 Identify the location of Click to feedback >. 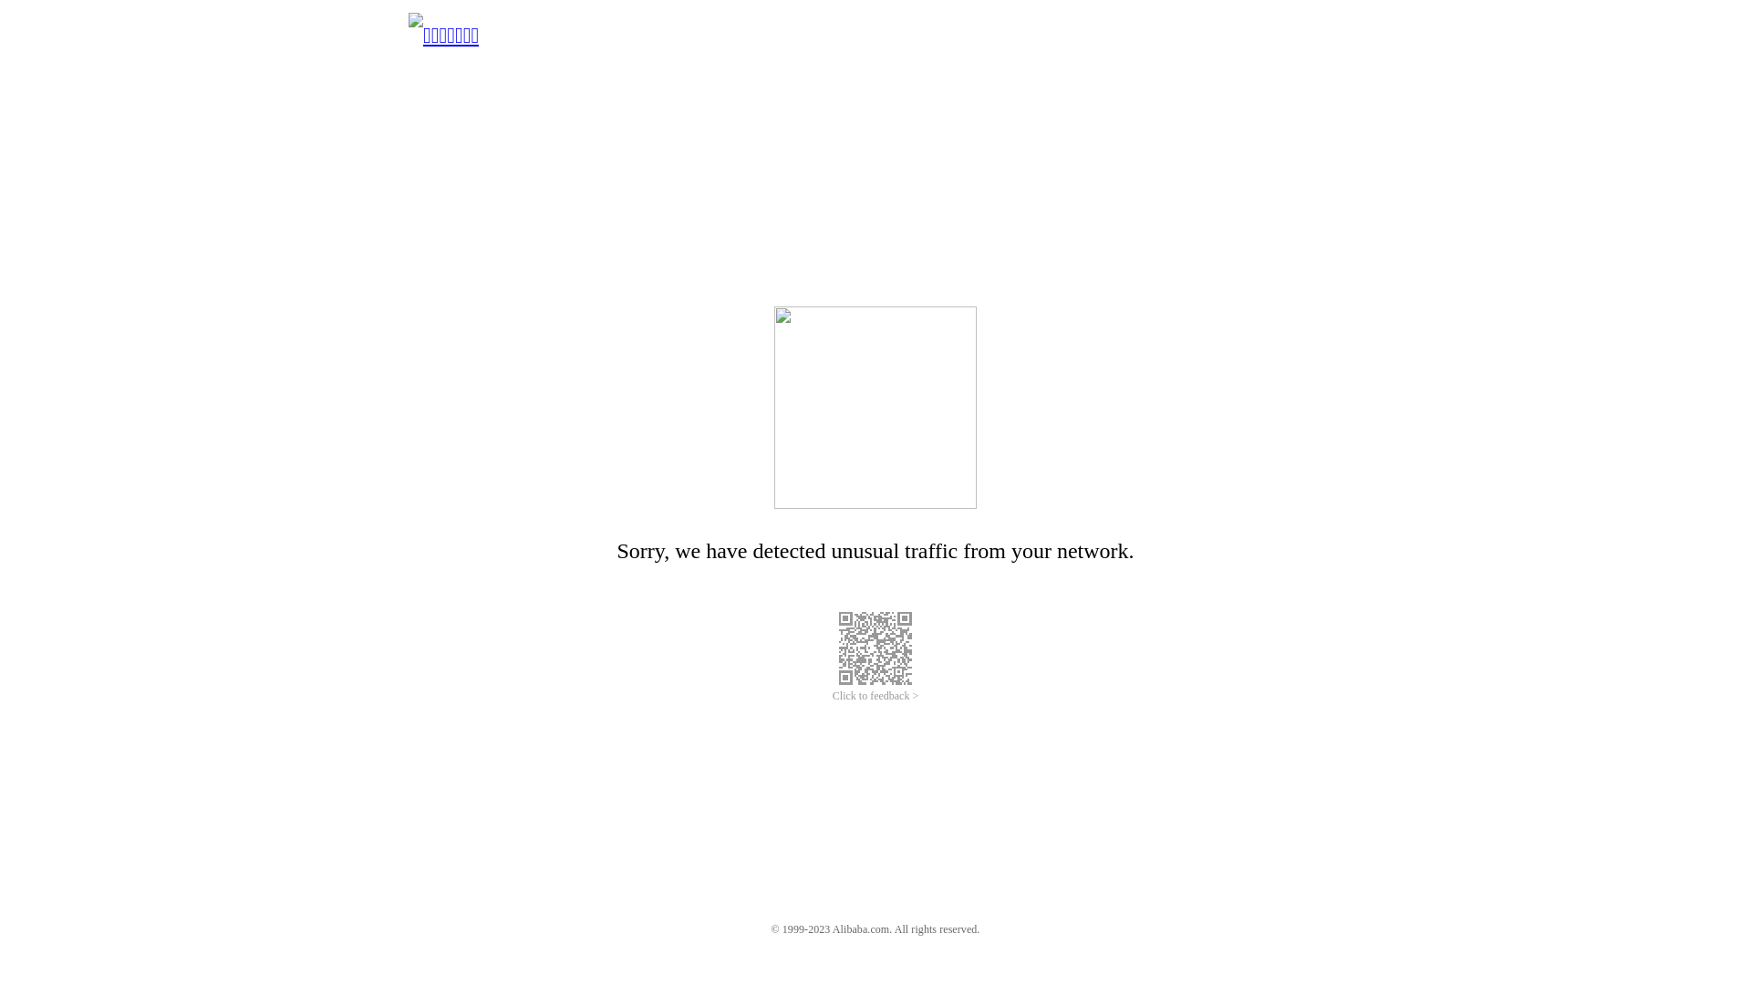
(875, 697).